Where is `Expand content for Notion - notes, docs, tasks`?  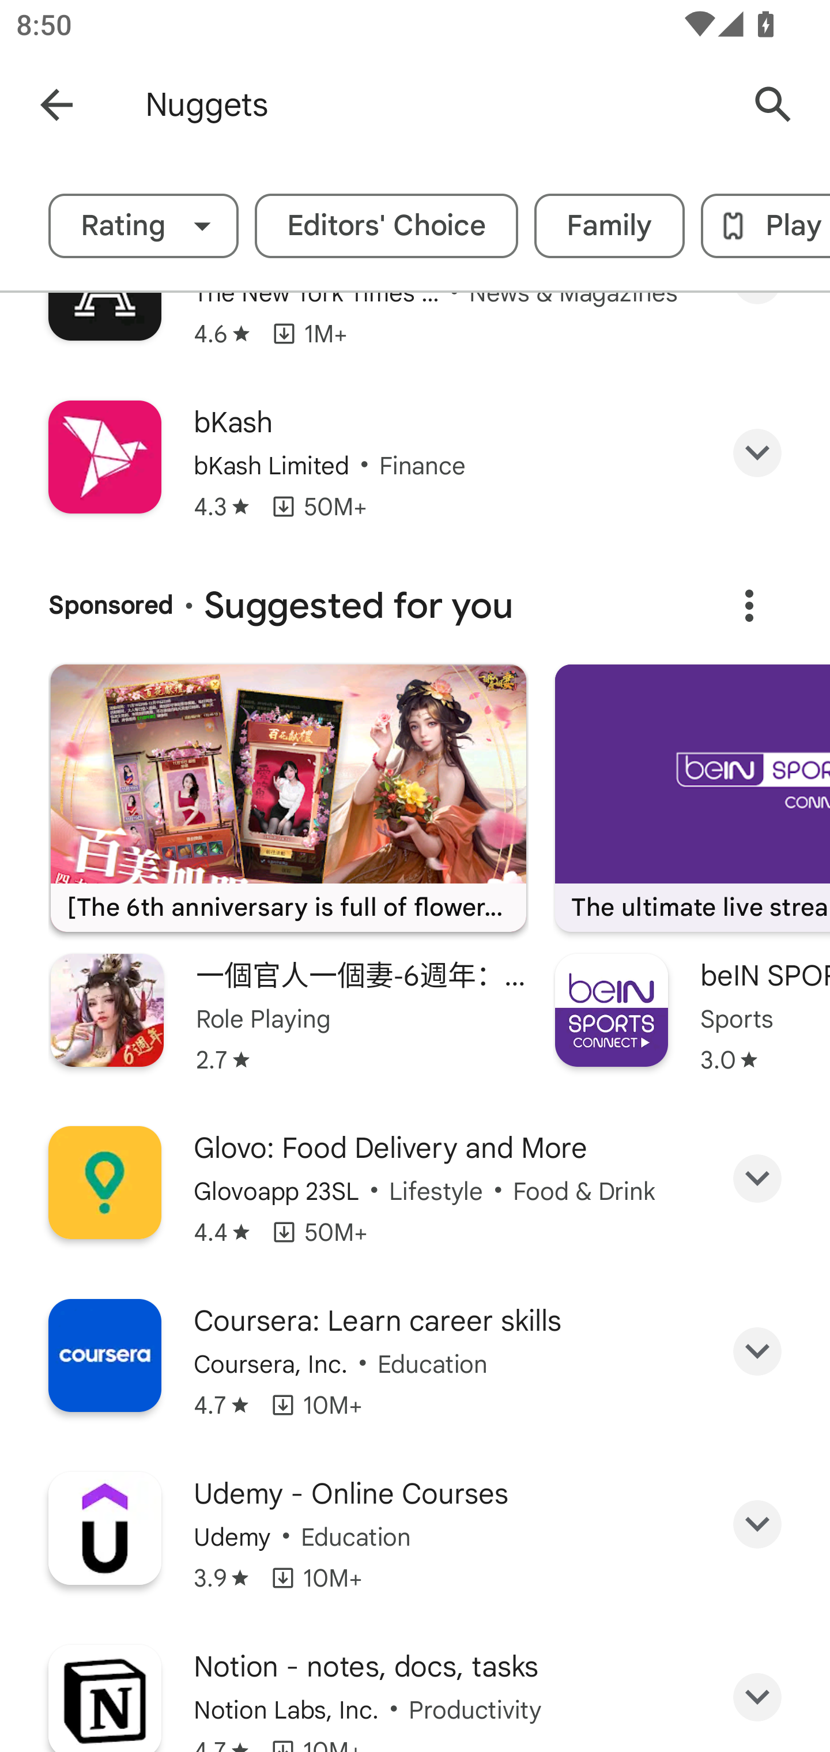
Expand content for Notion - notes, docs, tasks is located at coordinates (757, 1697).